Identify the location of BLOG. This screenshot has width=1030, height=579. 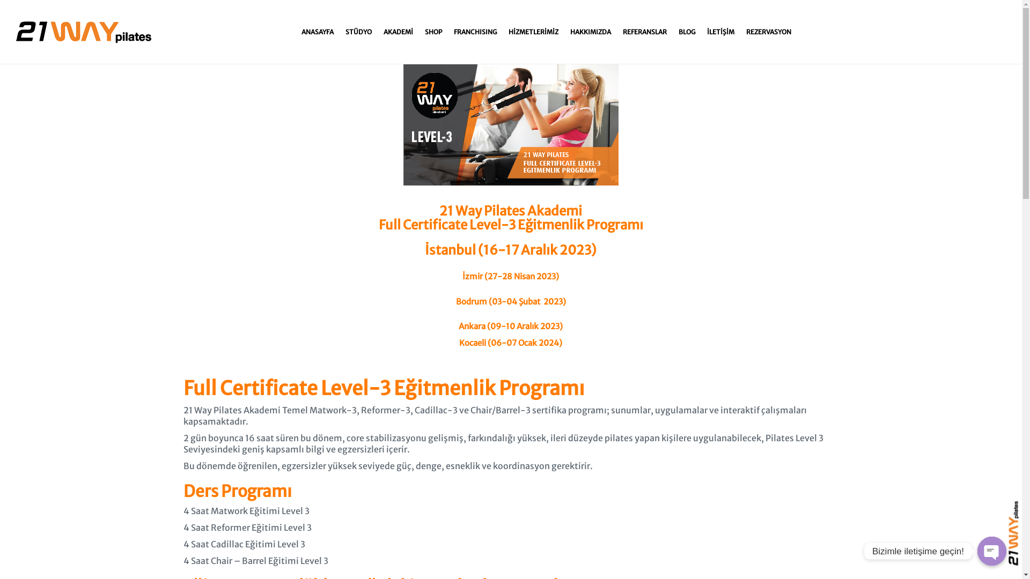
(687, 32).